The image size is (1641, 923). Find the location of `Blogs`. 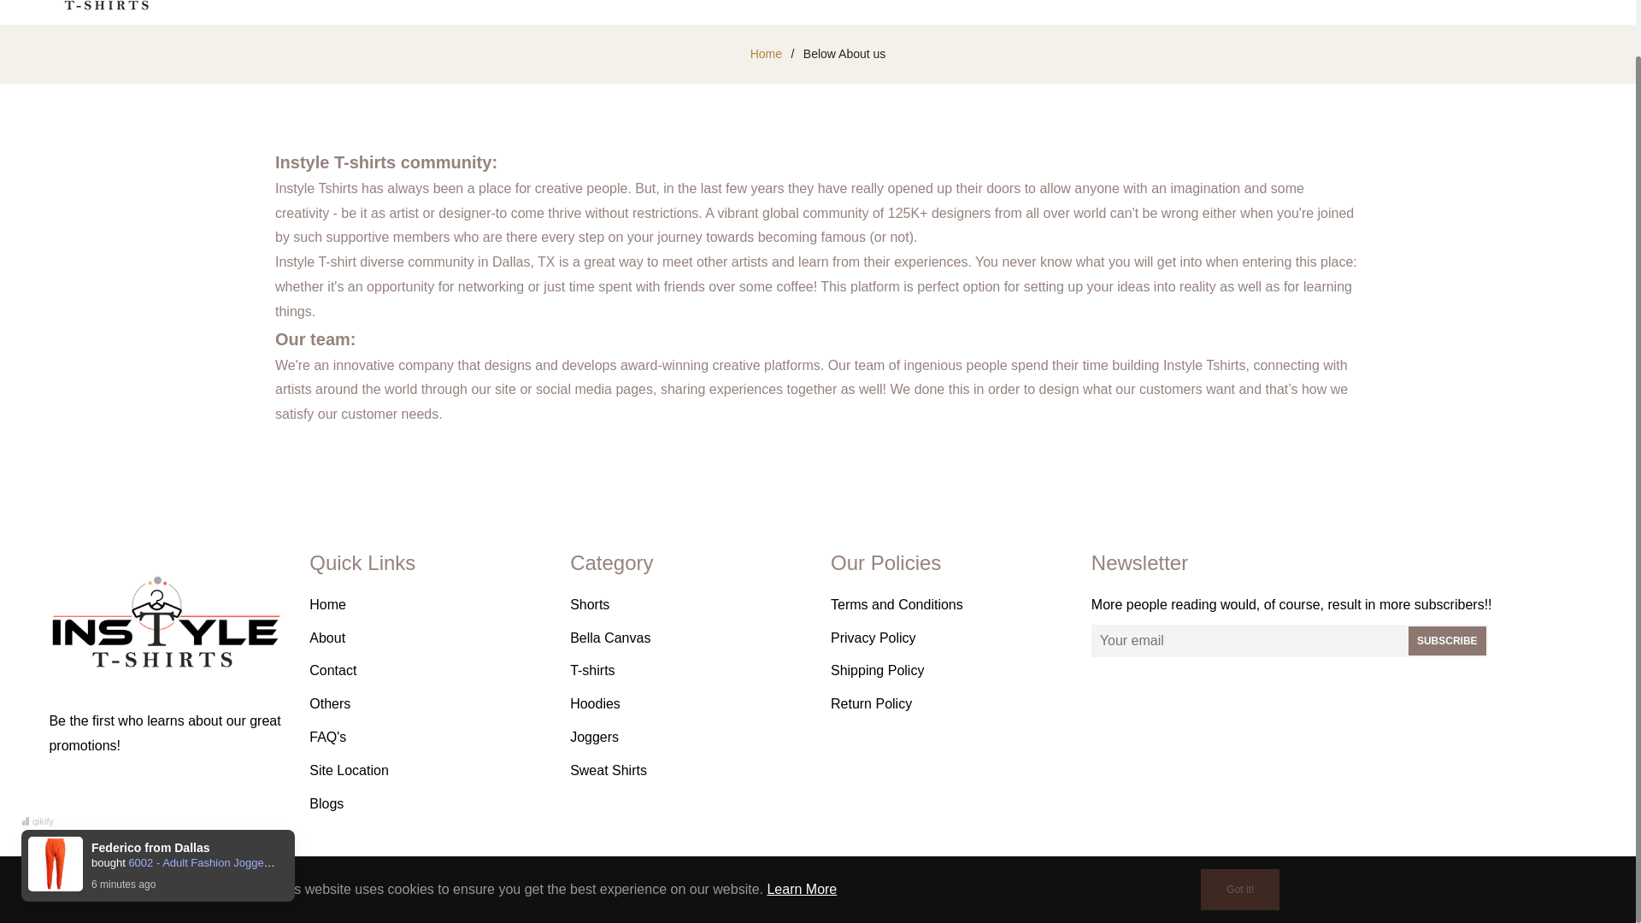

Blogs is located at coordinates (326, 803).